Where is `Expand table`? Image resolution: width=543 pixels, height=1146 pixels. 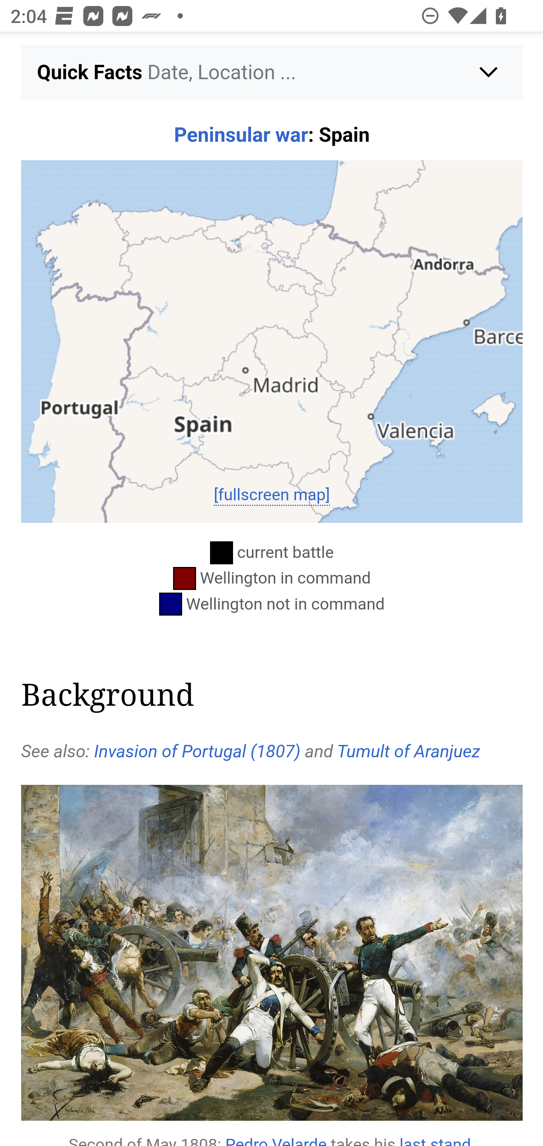 Expand table is located at coordinates (272, 68).